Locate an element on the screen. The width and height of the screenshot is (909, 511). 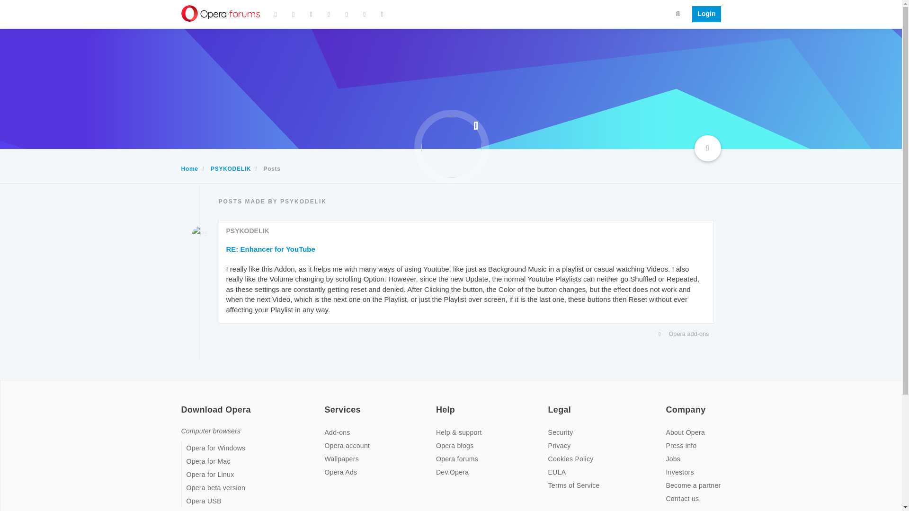
Login is located at coordinates (704, 14).